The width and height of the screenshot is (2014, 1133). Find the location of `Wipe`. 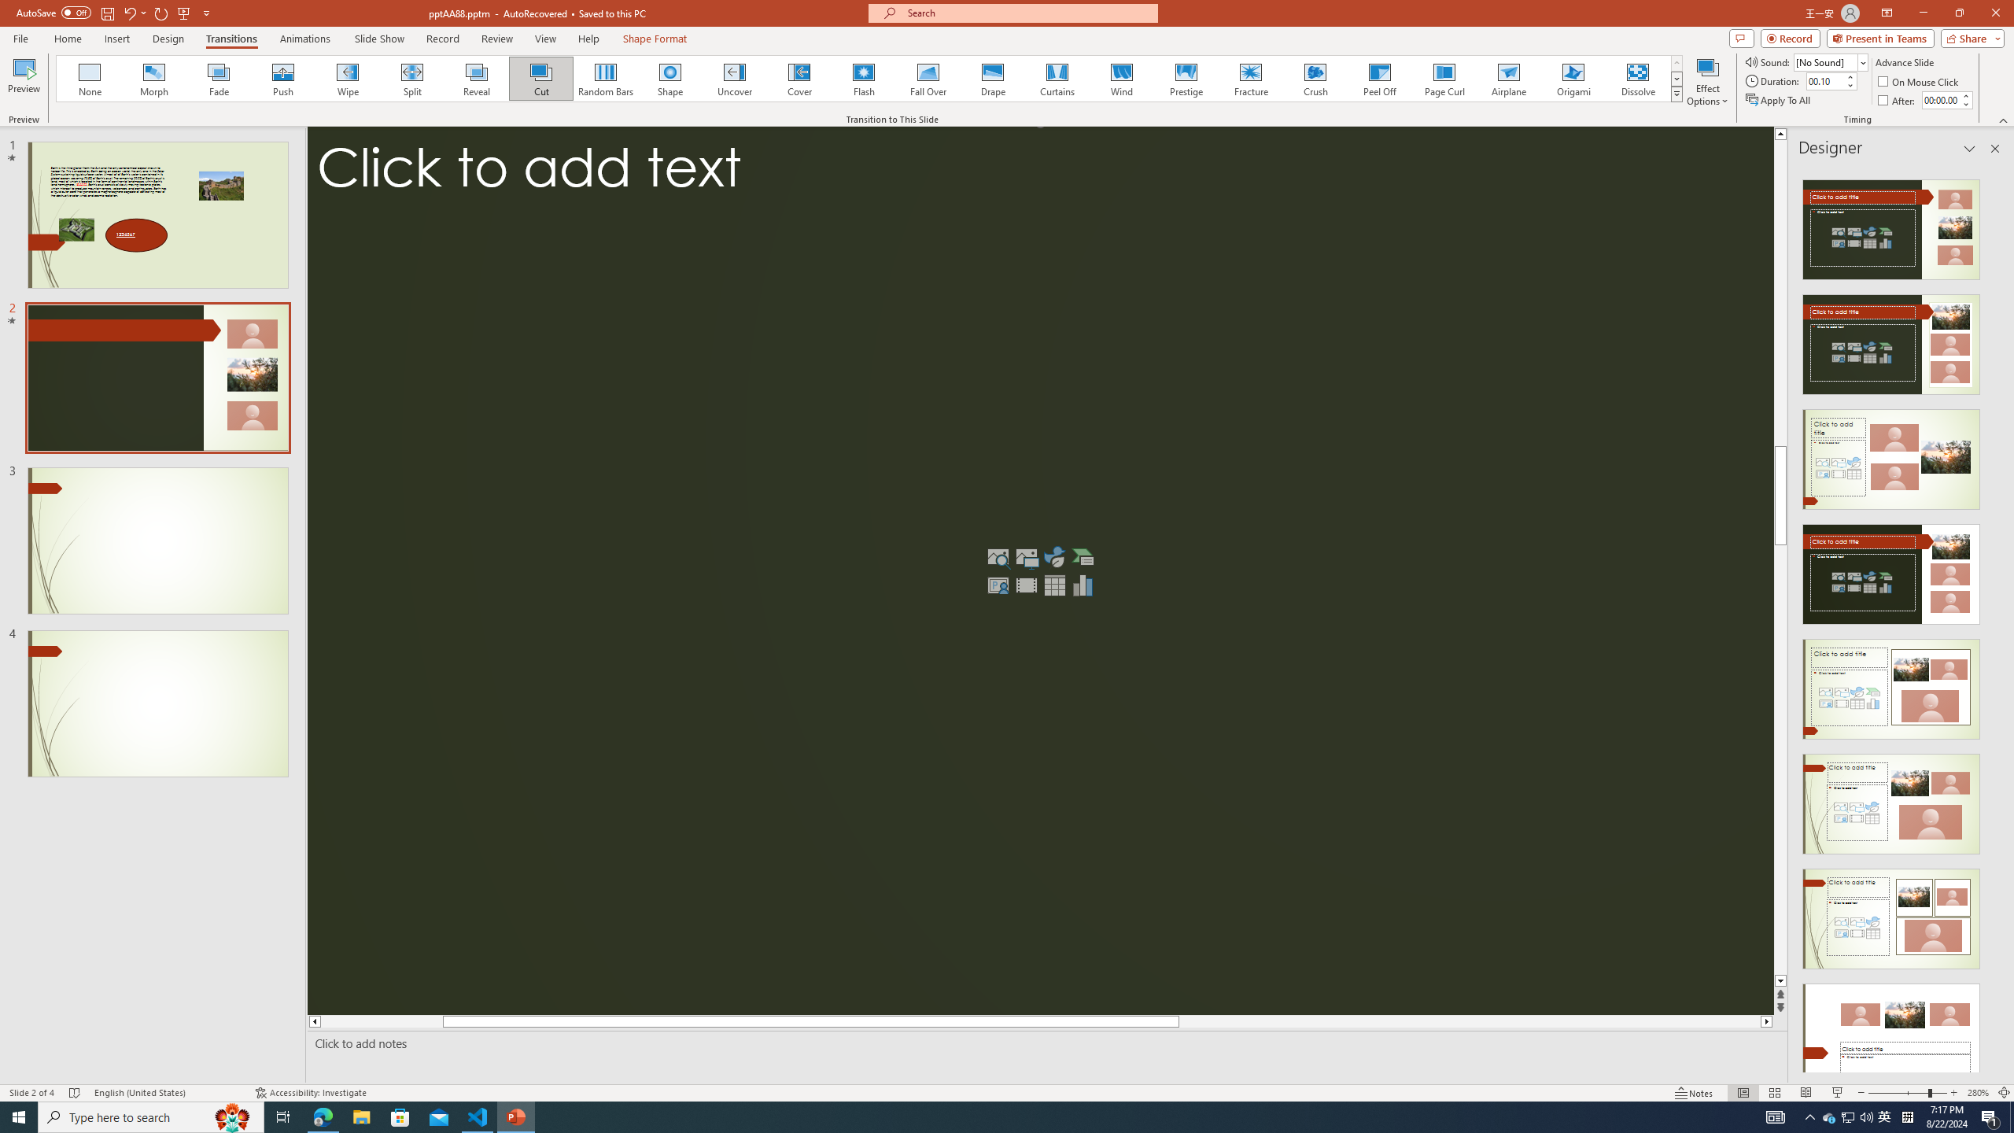

Wipe is located at coordinates (348, 79).